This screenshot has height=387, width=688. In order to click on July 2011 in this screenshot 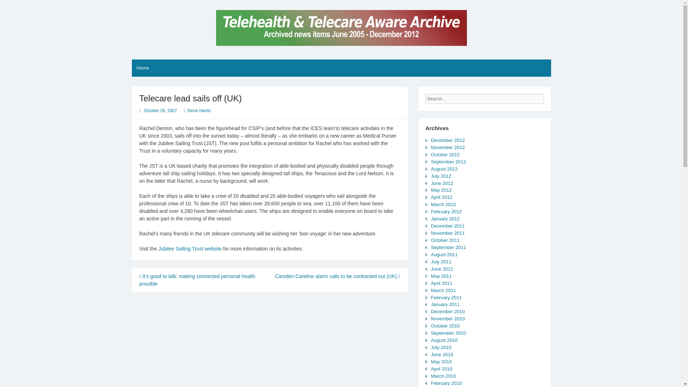, I will do `click(441, 262)`.